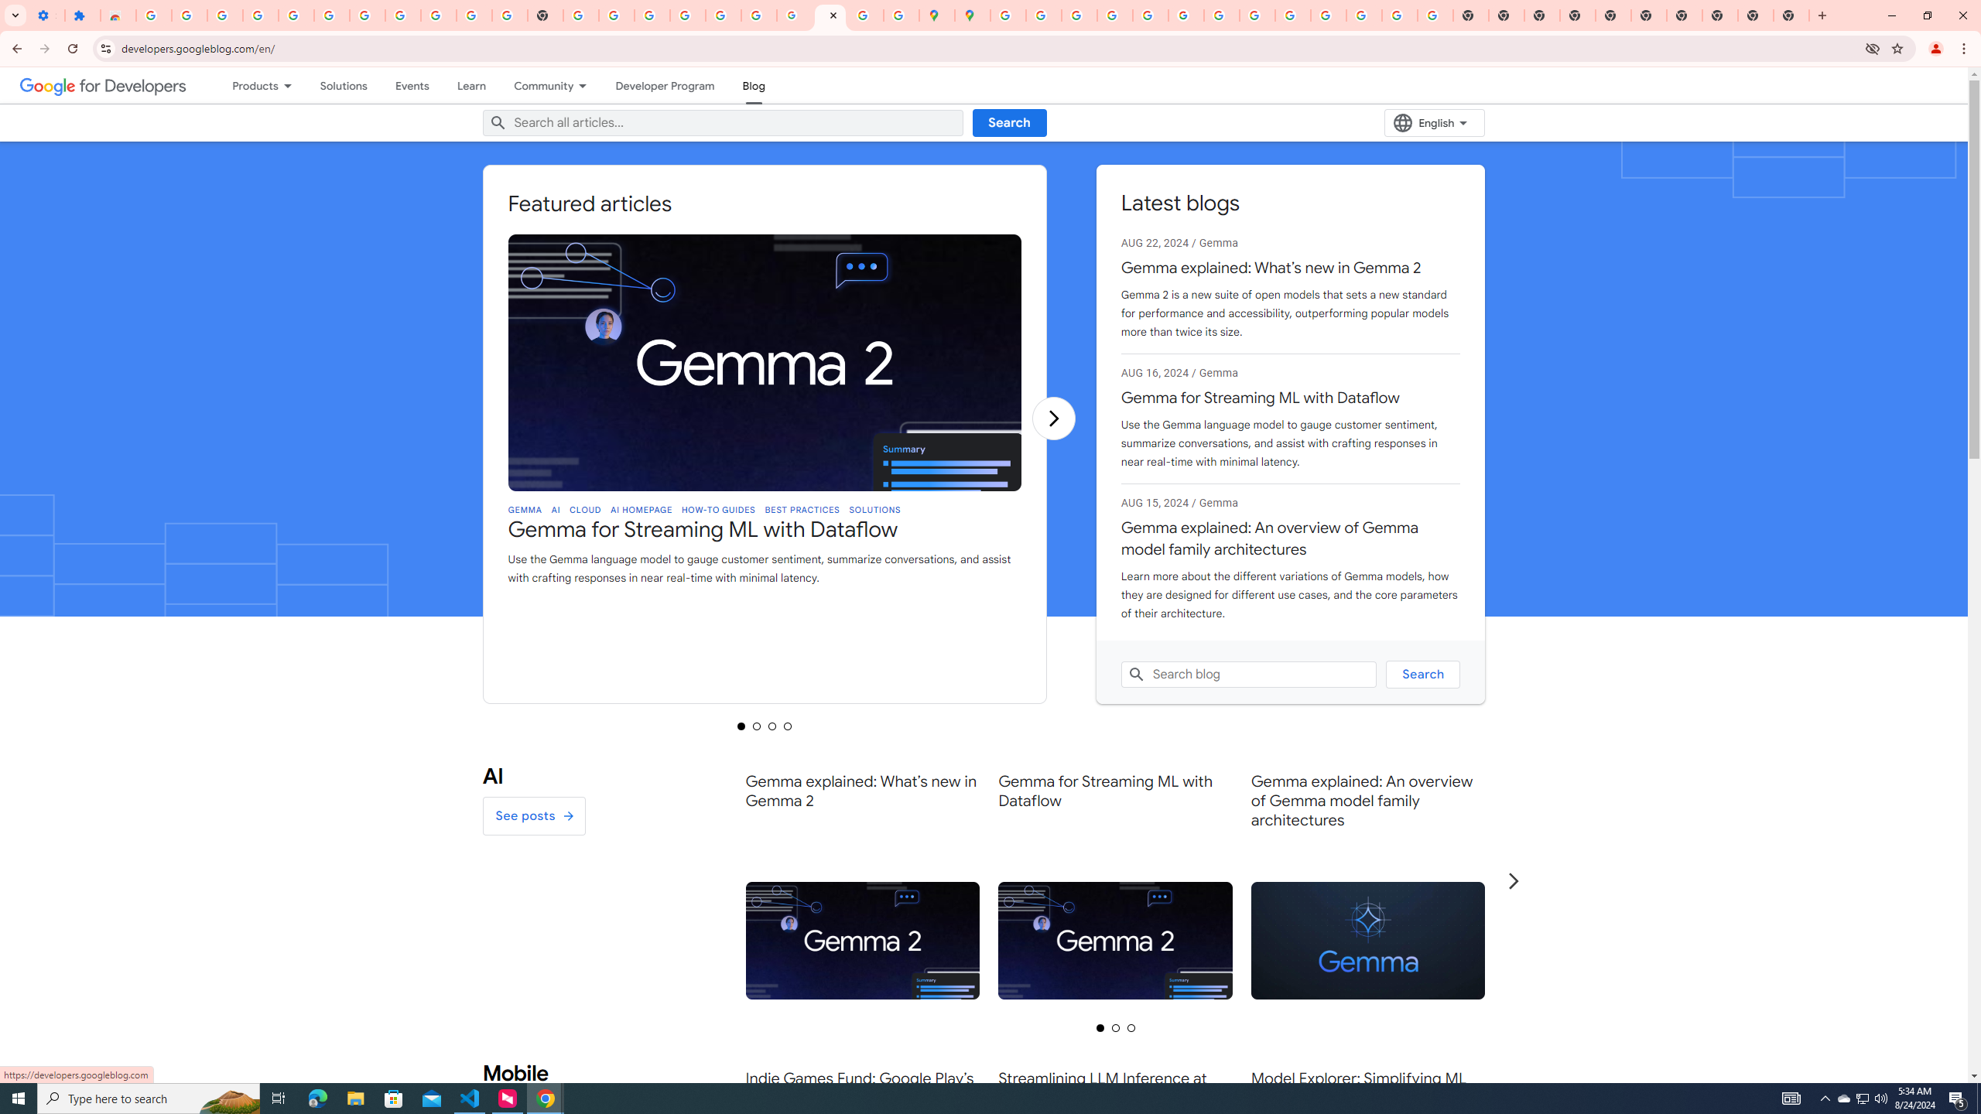  What do you see at coordinates (193, 554) in the screenshot?
I see `Hero Section Background Grid Image` at bounding box center [193, 554].